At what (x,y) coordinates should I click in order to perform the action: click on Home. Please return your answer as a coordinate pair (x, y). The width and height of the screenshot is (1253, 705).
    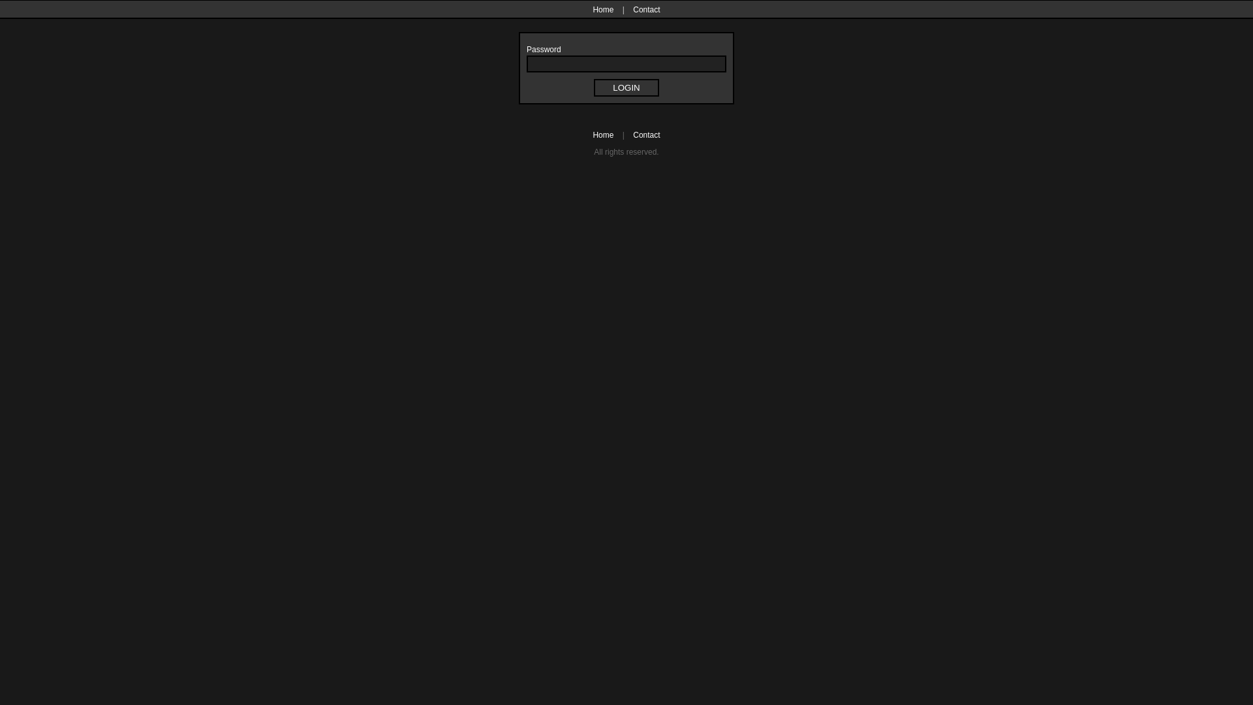
    Looking at the image, I should click on (606, 10).